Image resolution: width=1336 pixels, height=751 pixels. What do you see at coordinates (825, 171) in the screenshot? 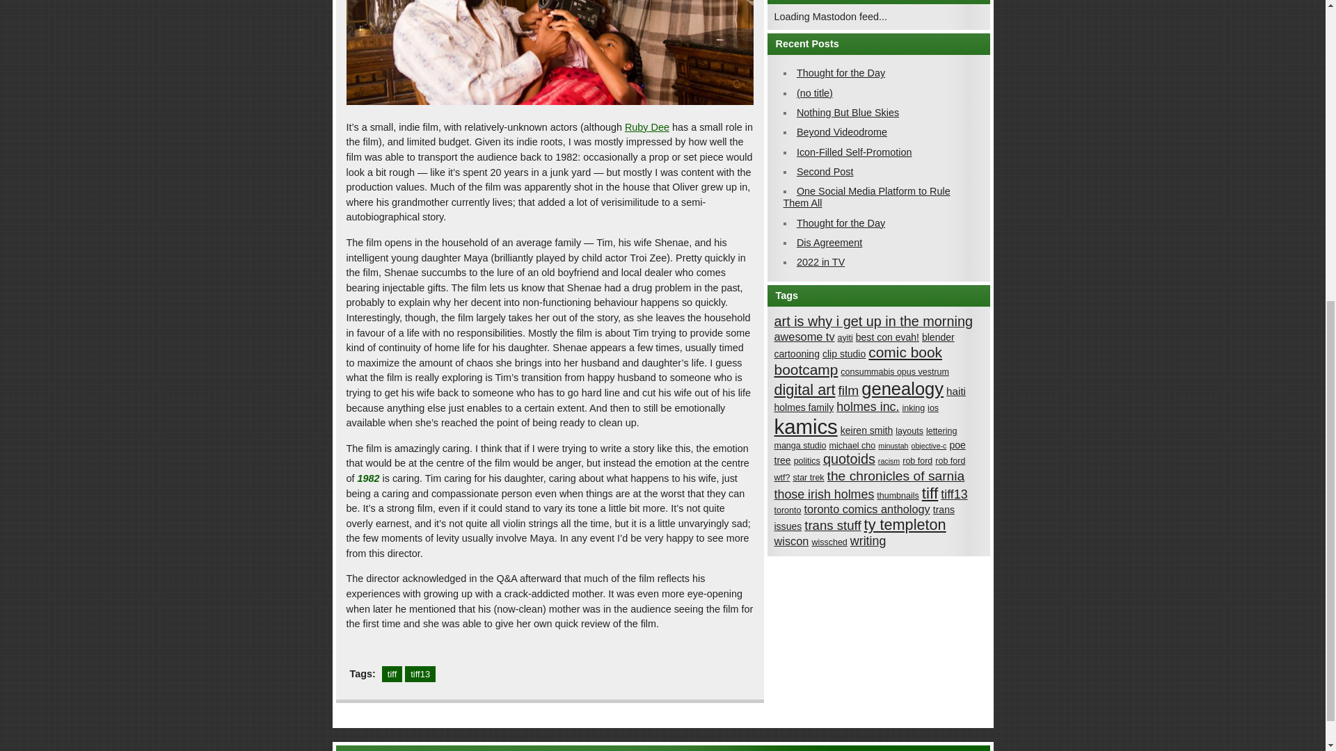
I see `Second Post` at bounding box center [825, 171].